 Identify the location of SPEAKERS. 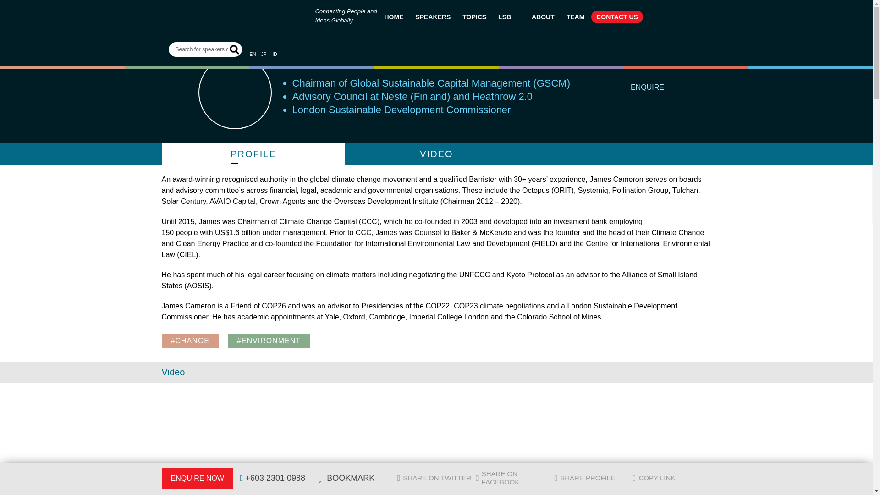
(433, 16).